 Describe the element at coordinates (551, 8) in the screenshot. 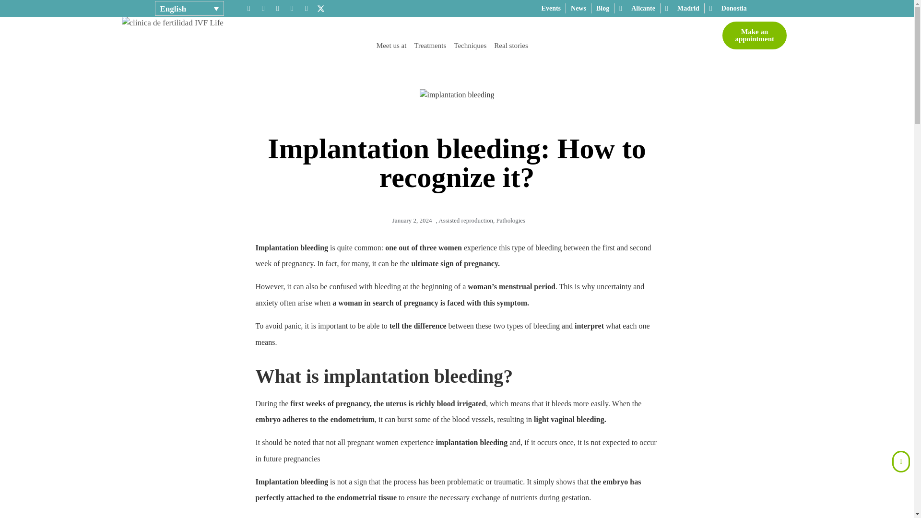

I see `Events` at that location.